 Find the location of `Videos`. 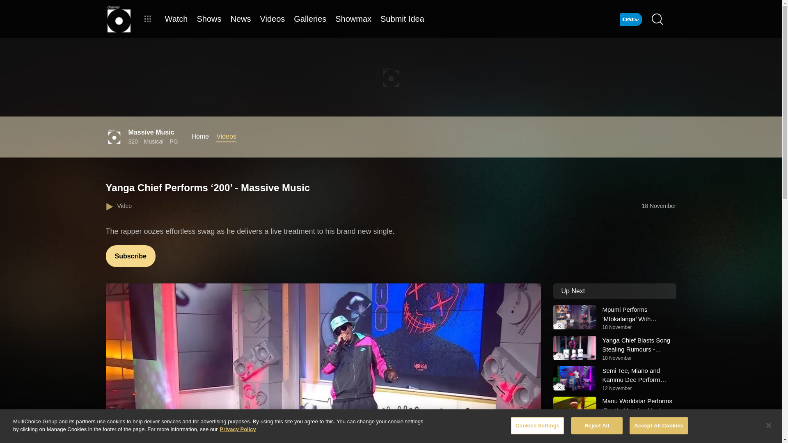

Videos is located at coordinates (226, 136).